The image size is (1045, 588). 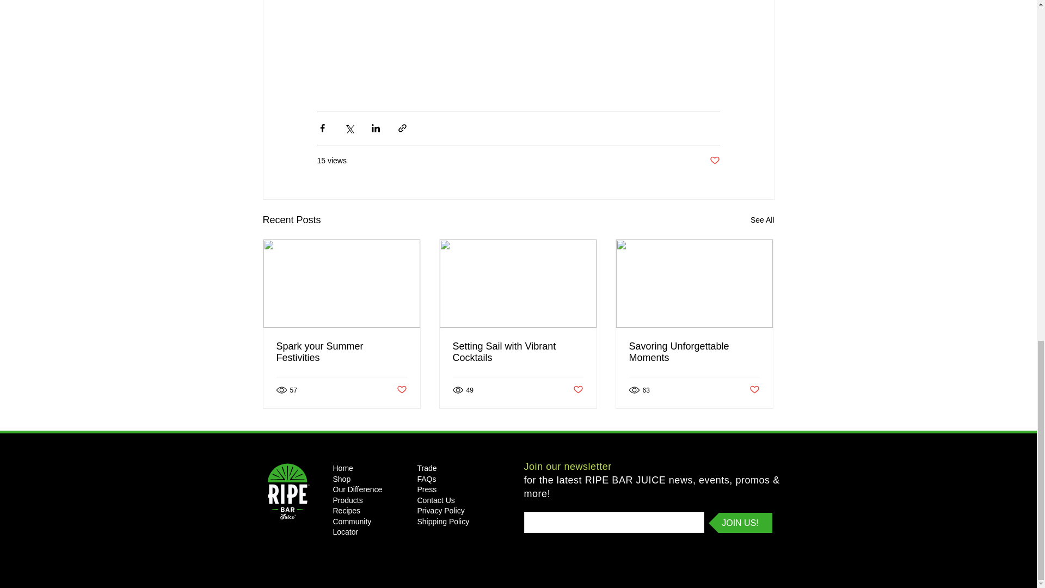 What do you see at coordinates (578, 390) in the screenshot?
I see `Post not marked as liked` at bounding box center [578, 390].